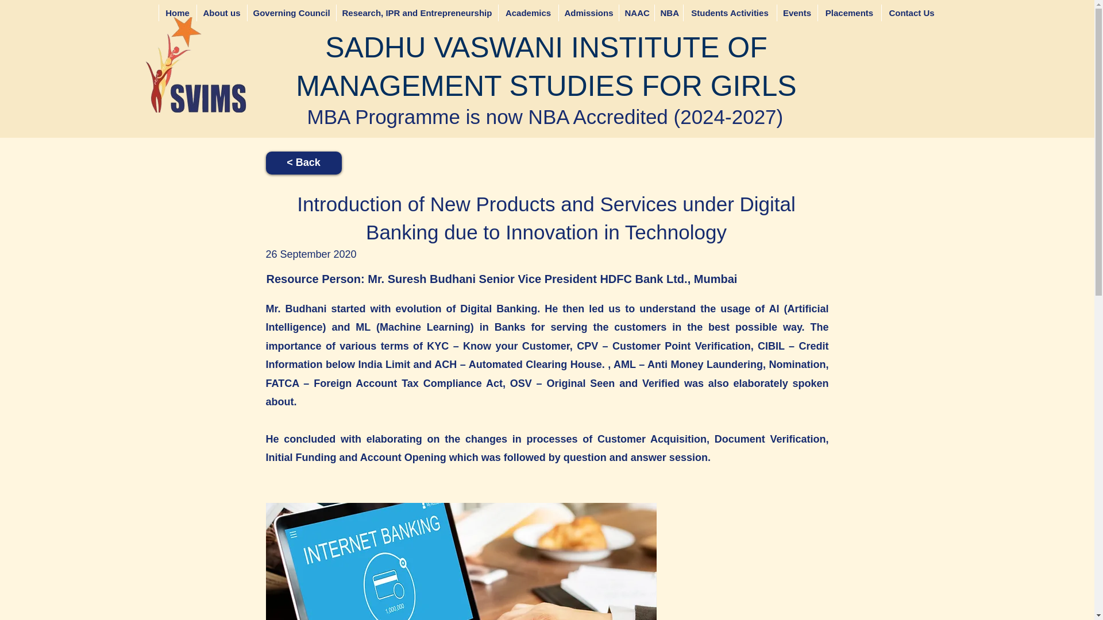 This screenshot has height=620, width=1103. Describe the element at coordinates (177, 13) in the screenshot. I see `Home` at that location.